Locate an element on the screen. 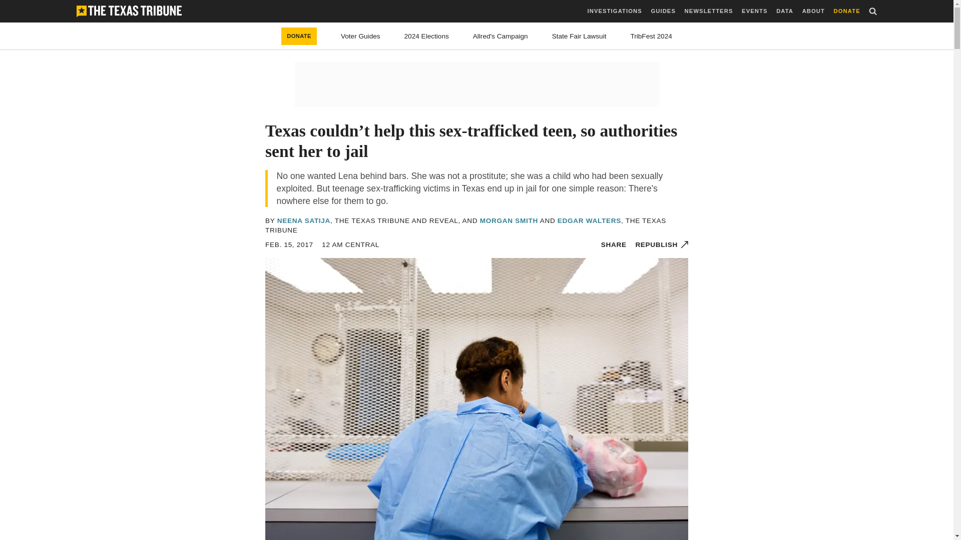  2017-02-15 00:01 CST is located at coordinates (350, 244).